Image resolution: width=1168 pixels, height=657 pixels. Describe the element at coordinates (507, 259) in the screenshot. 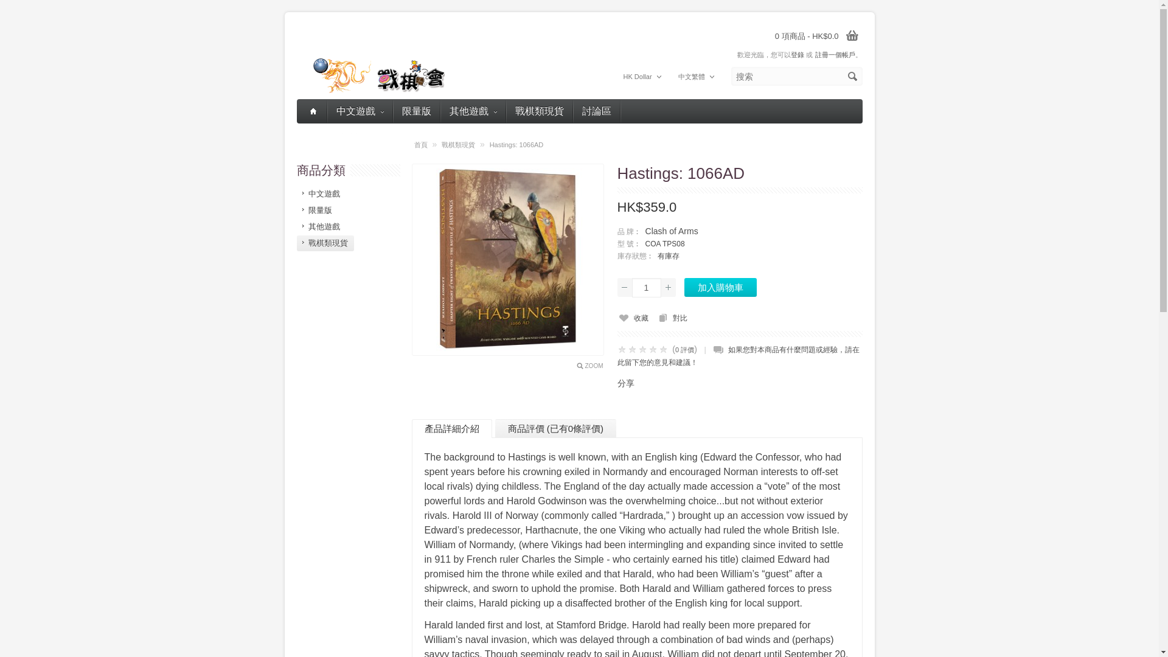

I see `Hastings: 1066AD` at that location.